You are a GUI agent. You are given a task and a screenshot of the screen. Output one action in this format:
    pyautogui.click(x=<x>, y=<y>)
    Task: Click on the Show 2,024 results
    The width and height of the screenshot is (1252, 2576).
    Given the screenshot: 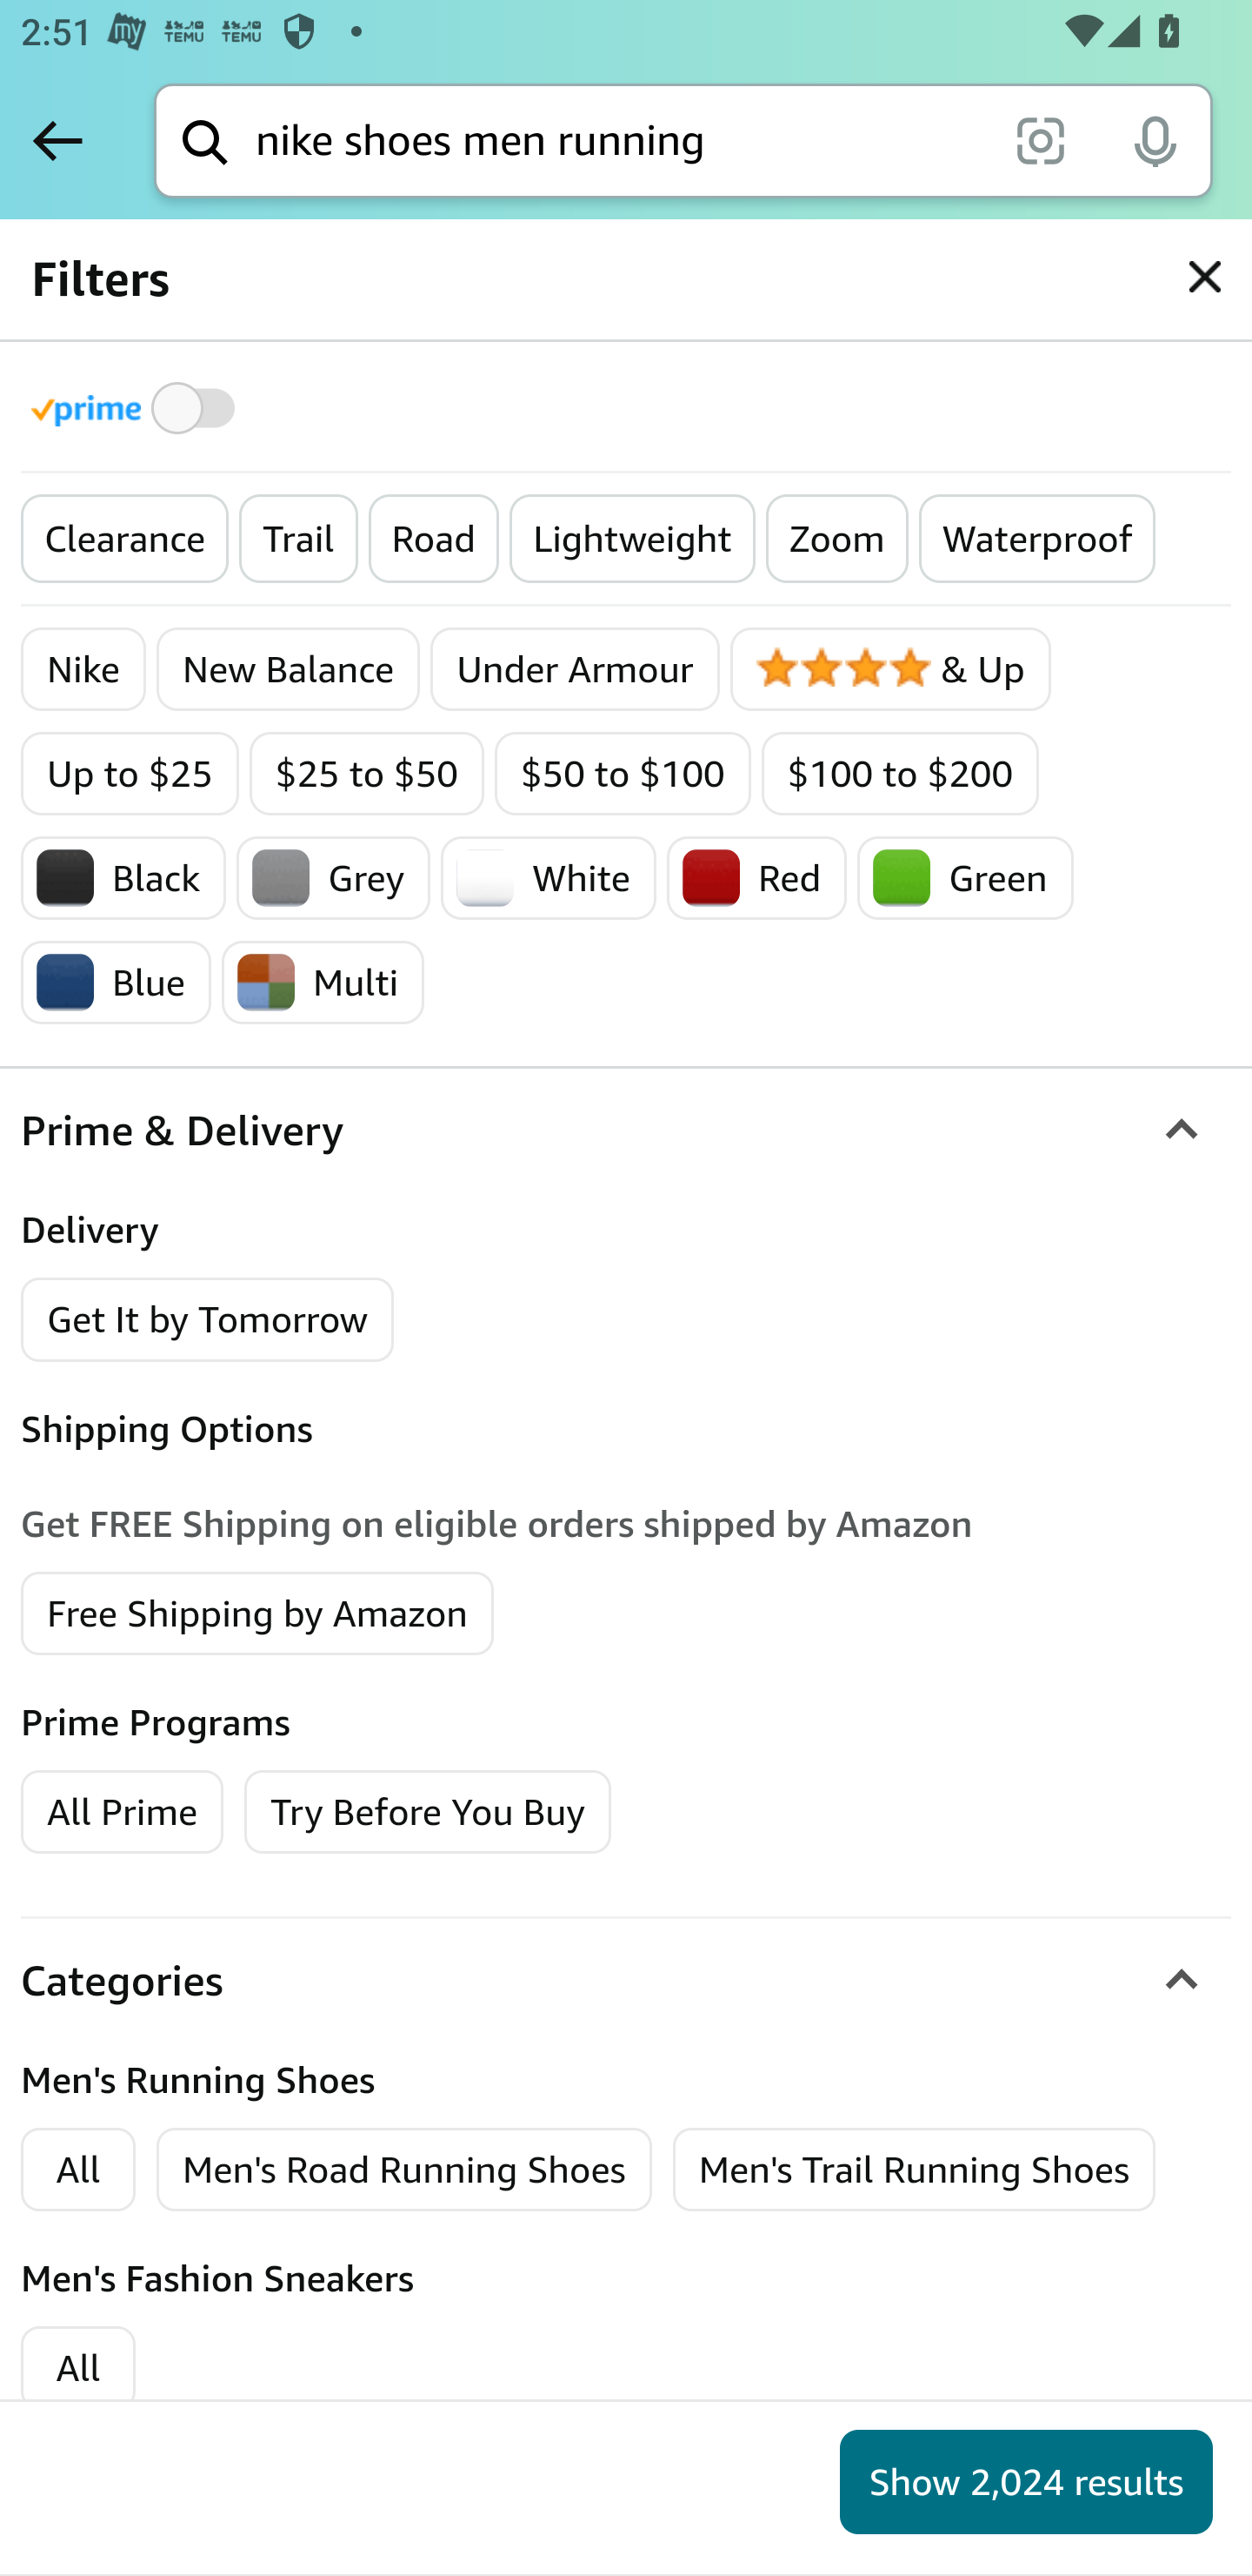 What is the action you would take?
    pyautogui.click(x=1026, y=2482)
    